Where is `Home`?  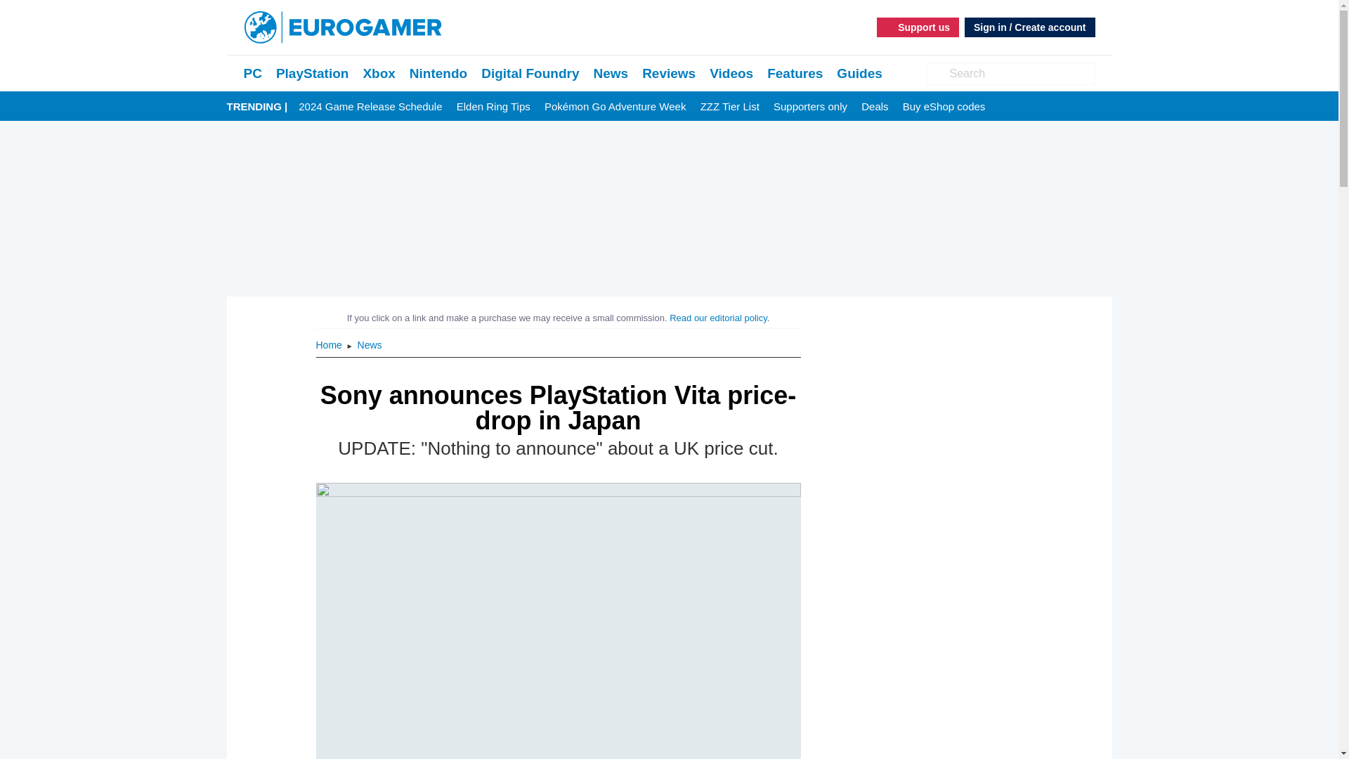 Home is located at coordinates (330, 344).